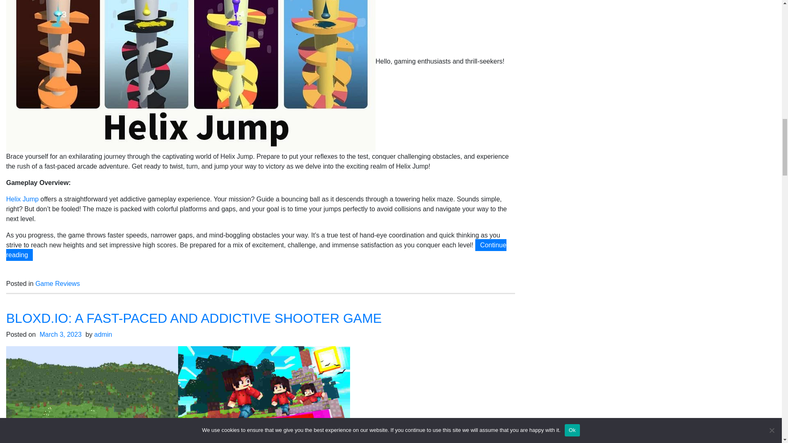 The image size is (788, 443). Describe the element at coordinates (61, 334) in the screenshot. I see `March 3, 2023` at that location.